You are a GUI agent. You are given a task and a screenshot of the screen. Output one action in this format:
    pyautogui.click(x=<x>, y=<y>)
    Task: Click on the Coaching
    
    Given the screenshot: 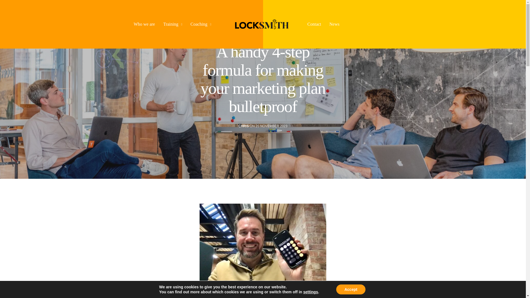 What is the action you would take?
    pyautogui.click(x=200, y=24)
    